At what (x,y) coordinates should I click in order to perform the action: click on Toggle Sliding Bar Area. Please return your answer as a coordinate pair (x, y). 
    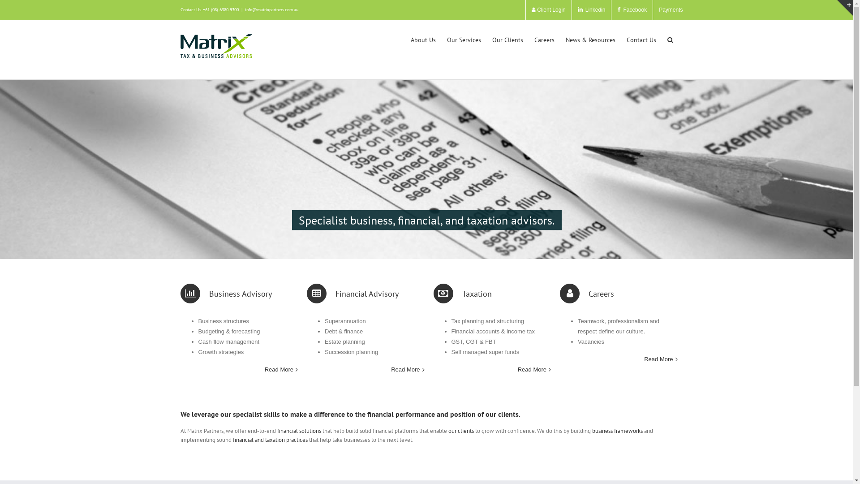
    Looking at the image, I should click on (845, 8).